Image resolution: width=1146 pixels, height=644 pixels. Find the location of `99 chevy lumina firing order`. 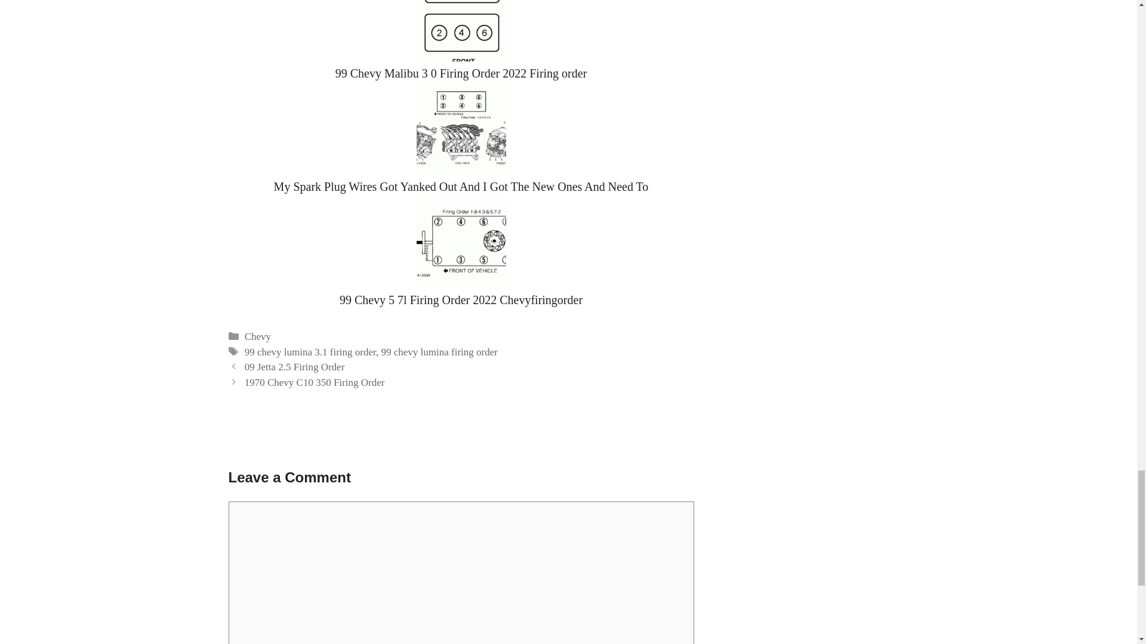

99 chevy lumina firing order is located at coordinates (439, 352).